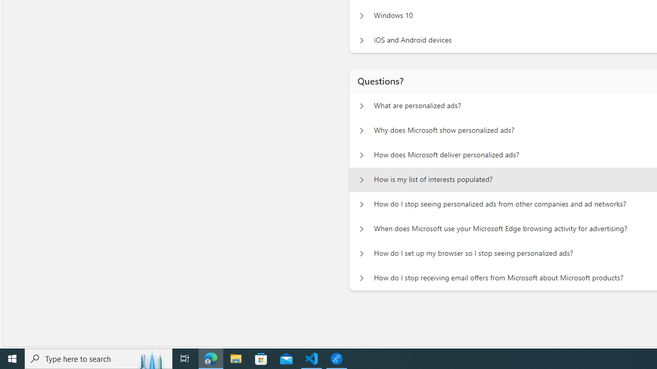  Describe the element at coordinates (361, 106) in the screenshot. I see `Questions? What are personalized ads?` at that location.